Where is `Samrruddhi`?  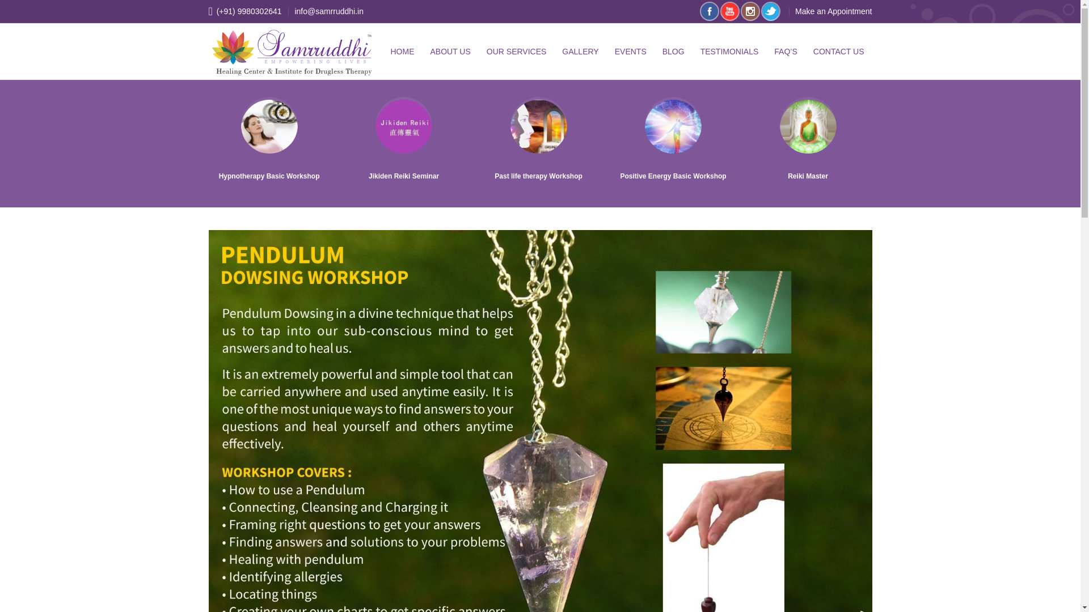 Samrruddhi is located at coordinates (292, 52).